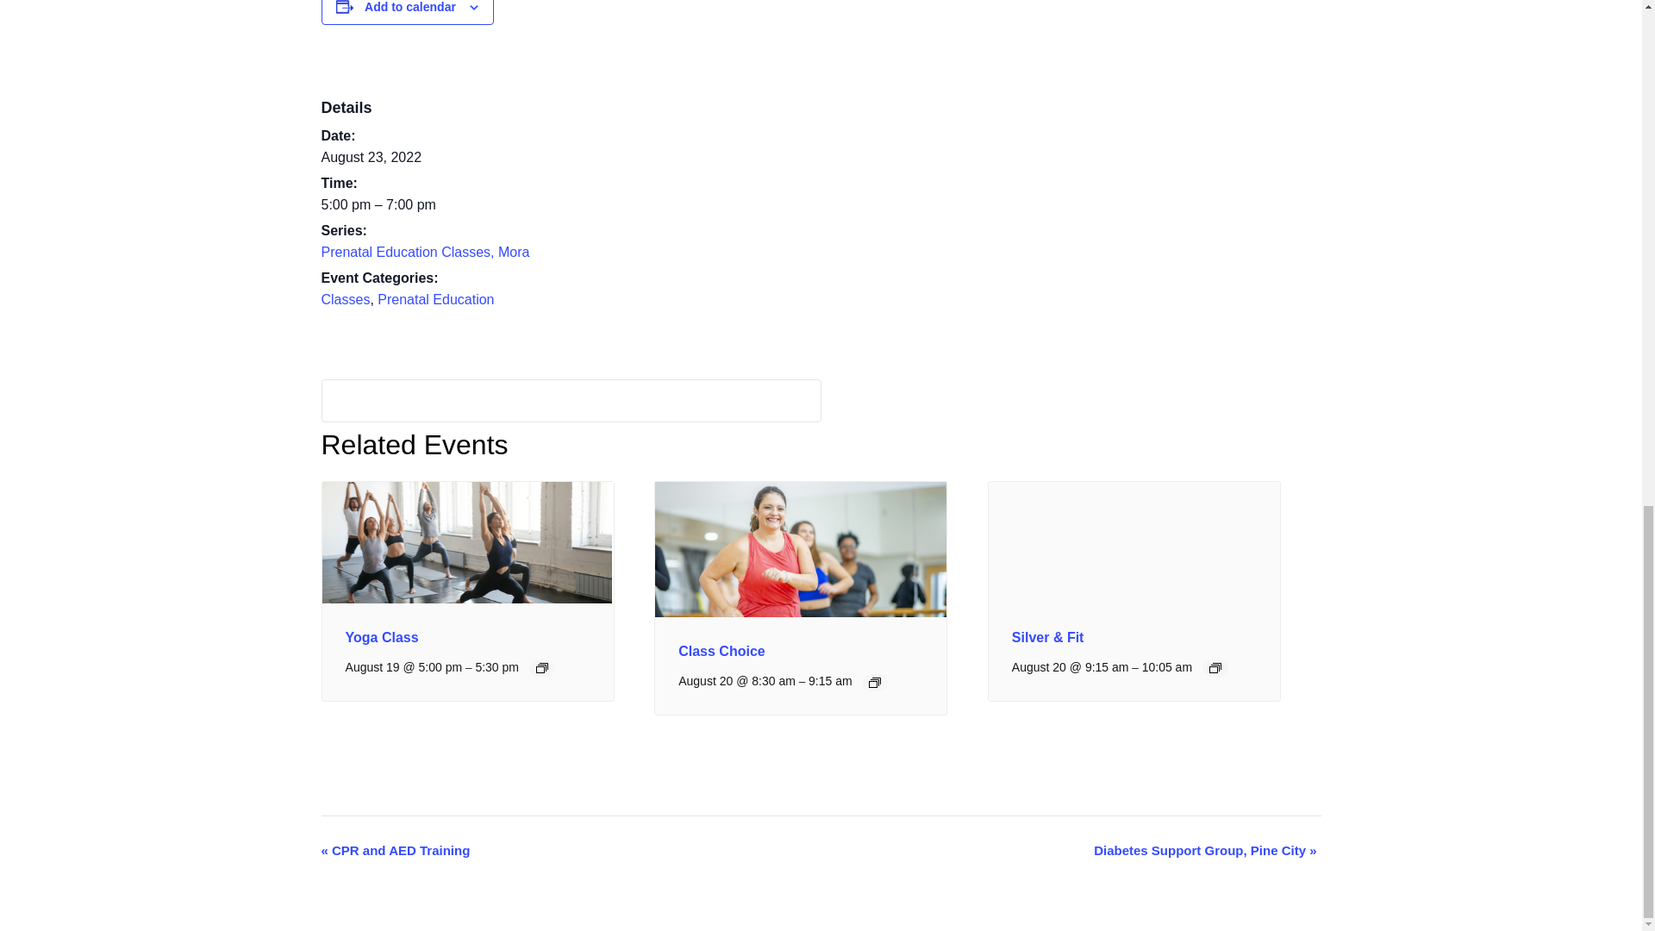 The height and width of the screenshot is (931, 1655). What do you see at coordinates (425, 204) in the screenshot?
I see `2022-08-23` at bounding box center [425, 204].